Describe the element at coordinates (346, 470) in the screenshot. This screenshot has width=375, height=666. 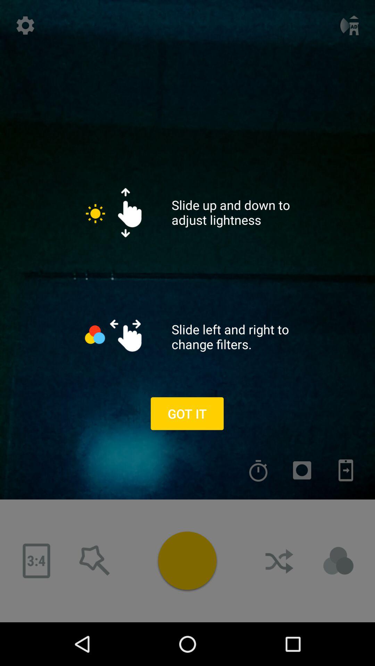
I see `send this to your phone` at that location.